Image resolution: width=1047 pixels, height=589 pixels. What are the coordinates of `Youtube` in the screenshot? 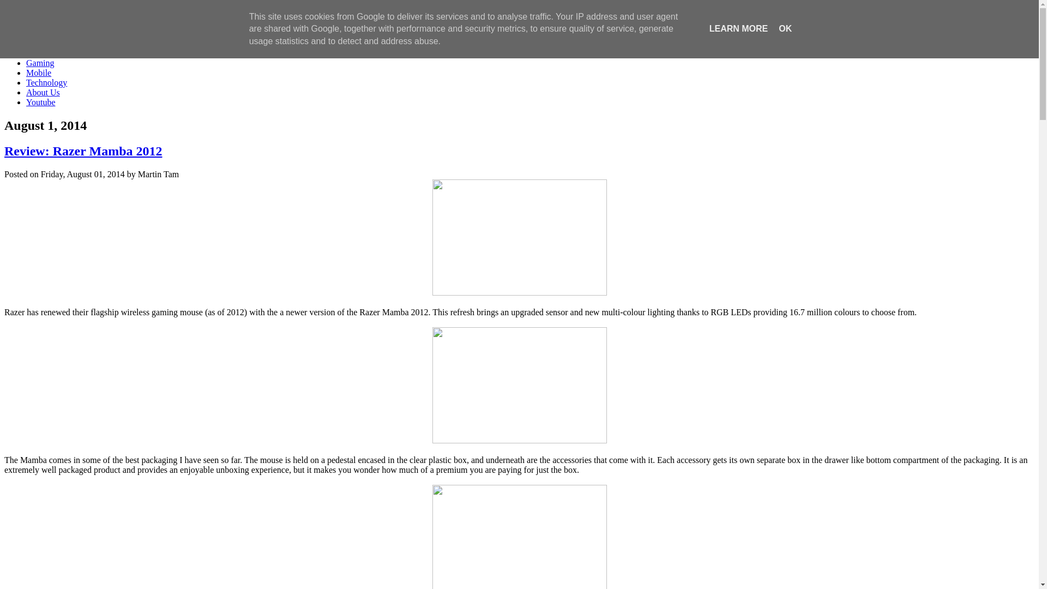 It's located at (41, 103).